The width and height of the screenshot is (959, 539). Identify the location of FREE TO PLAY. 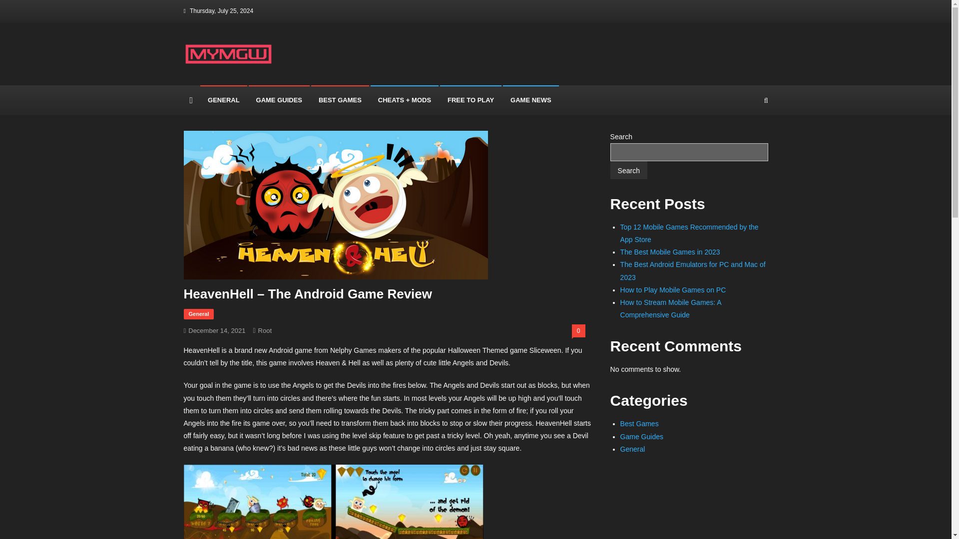
(471, 100).